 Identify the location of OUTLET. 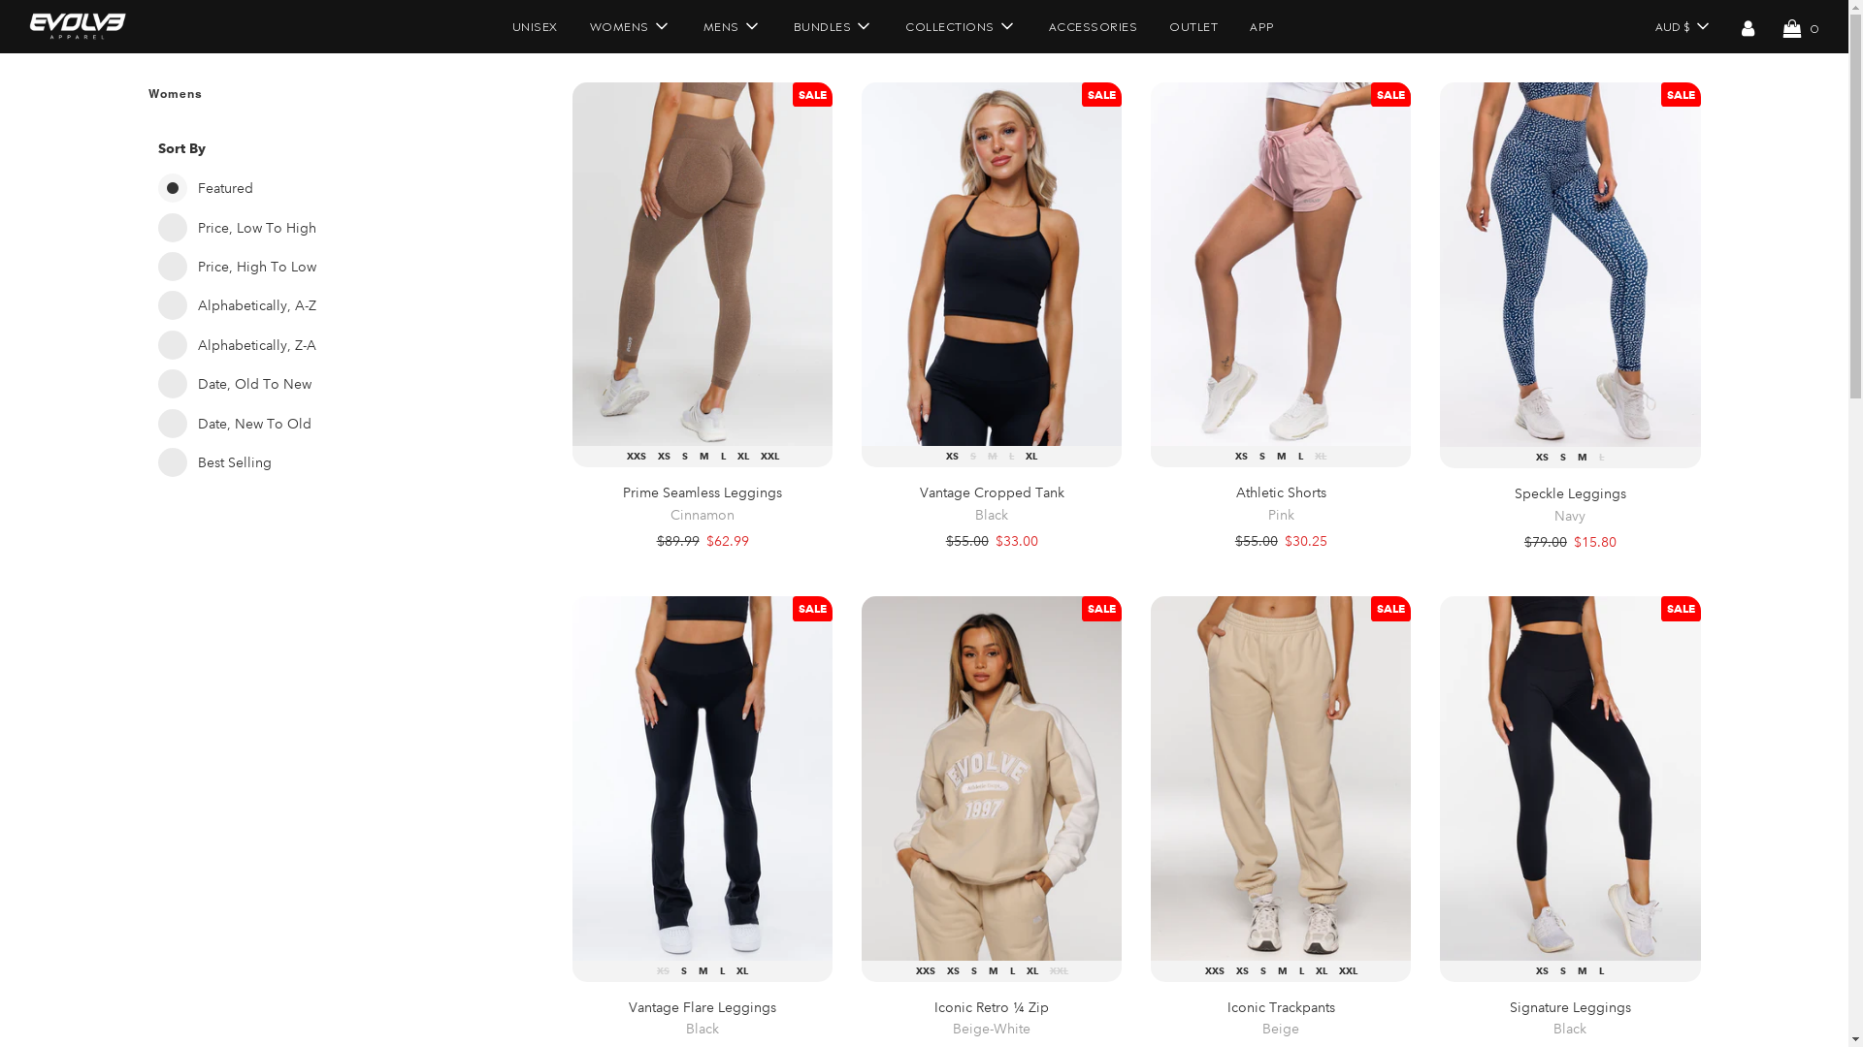
(1193, 25).